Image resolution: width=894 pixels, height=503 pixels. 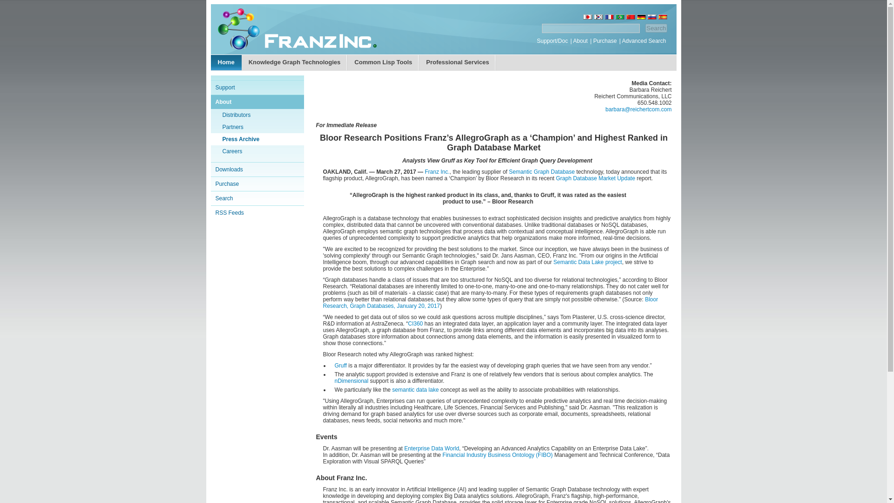 I want to click on Professional Services, so click(x=457, y=62).